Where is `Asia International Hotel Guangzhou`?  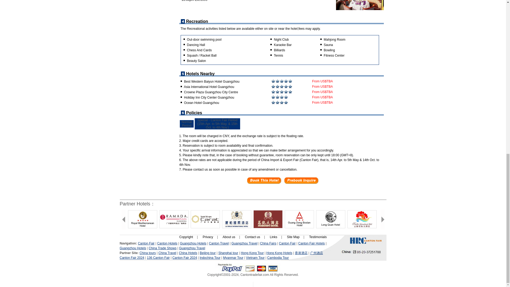 Asia International Hotel Guangzhou is located at coordinates (209, 87).